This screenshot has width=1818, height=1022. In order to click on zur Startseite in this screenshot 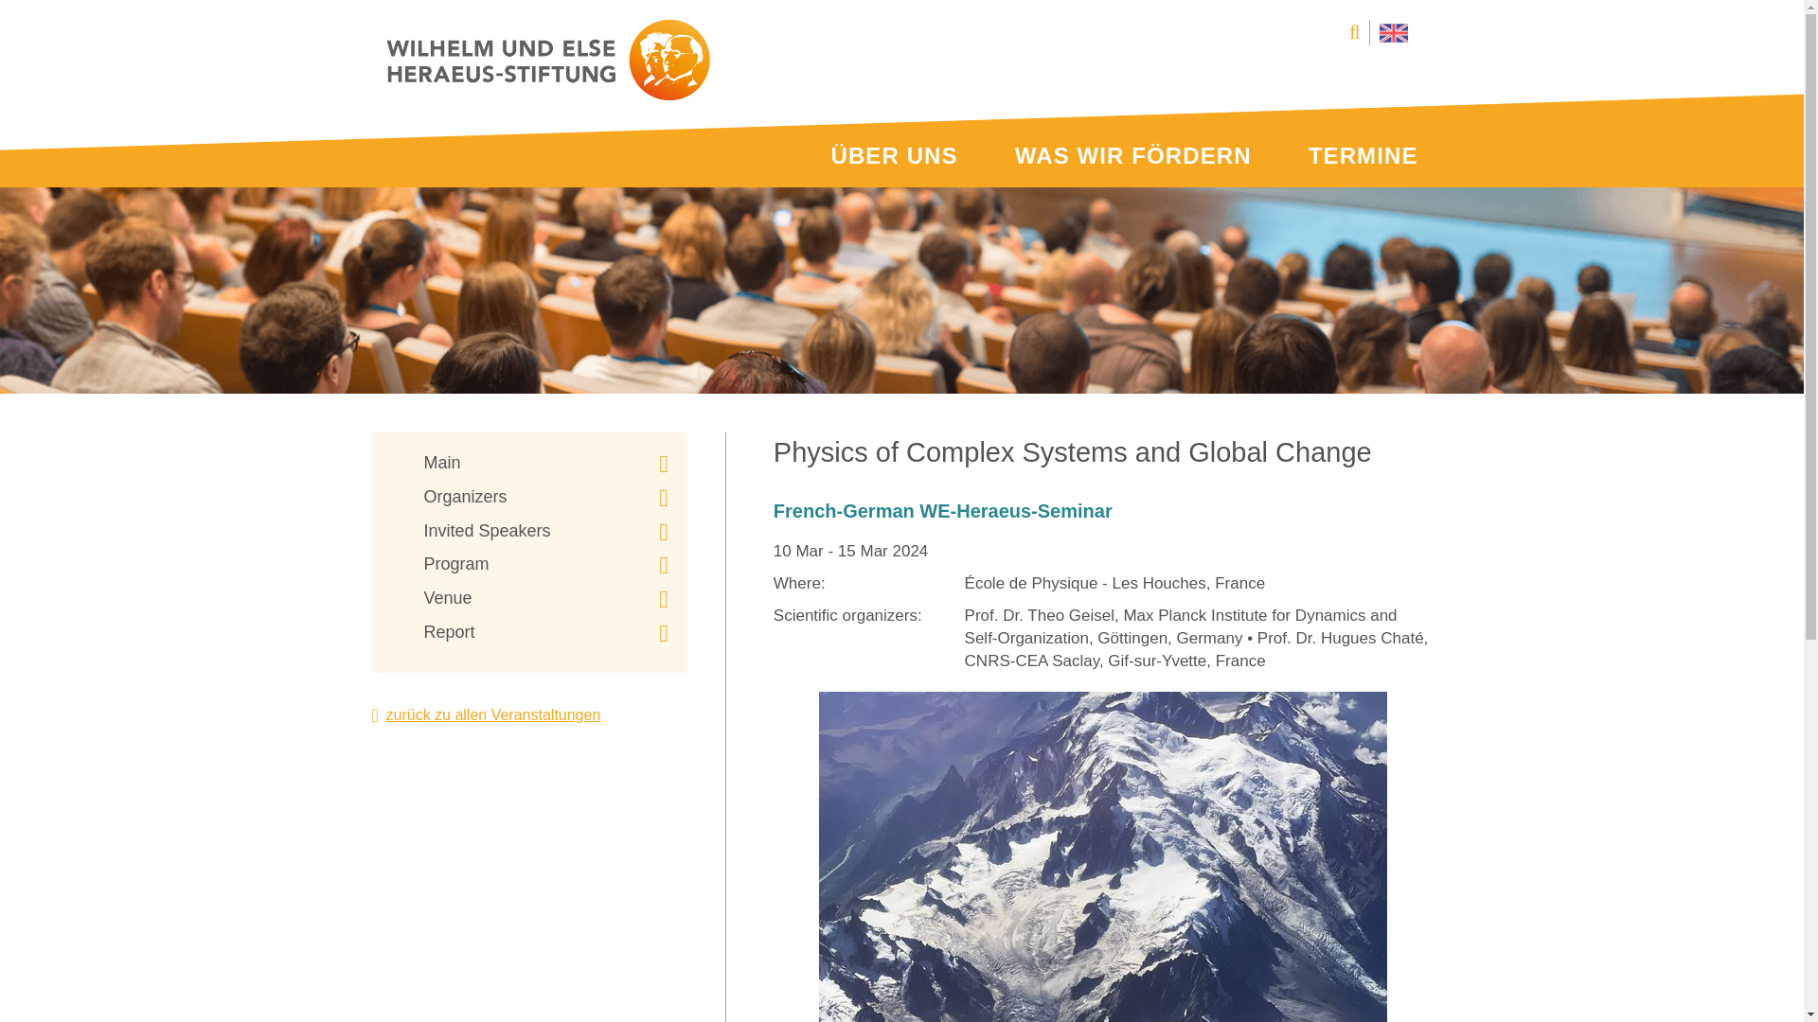, I will do `click(547, 60)`.